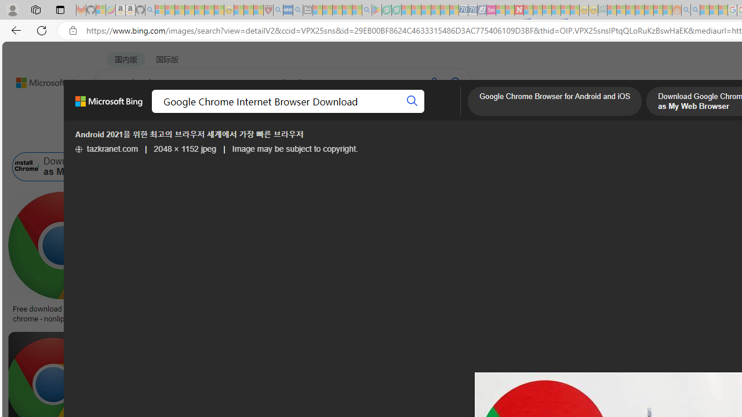  Describe the element at coordinates (27, 167) in the screenshot. I see `Download Google Chrome as My Web Browser` at that location.